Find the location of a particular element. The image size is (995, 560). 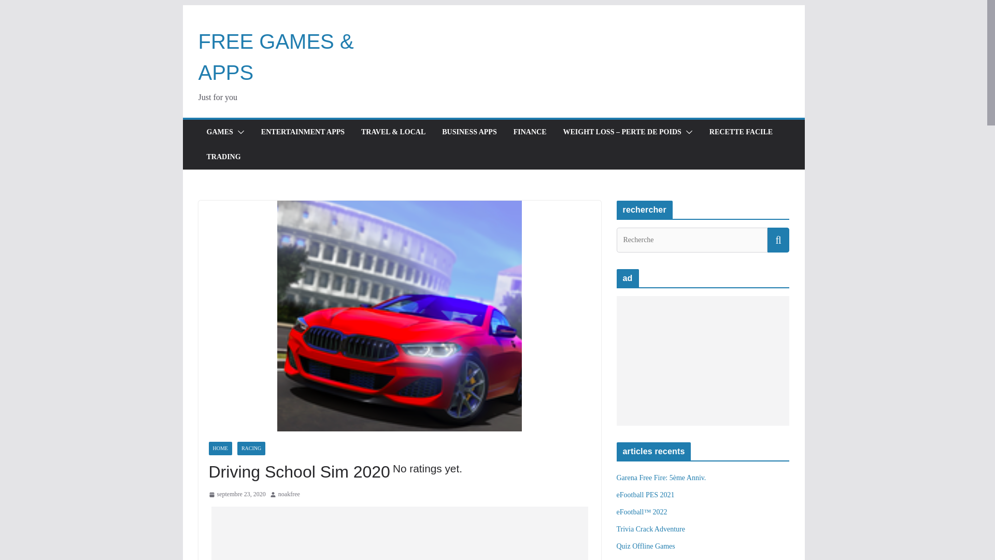

6:40 am is located at coordinates (236, 495).